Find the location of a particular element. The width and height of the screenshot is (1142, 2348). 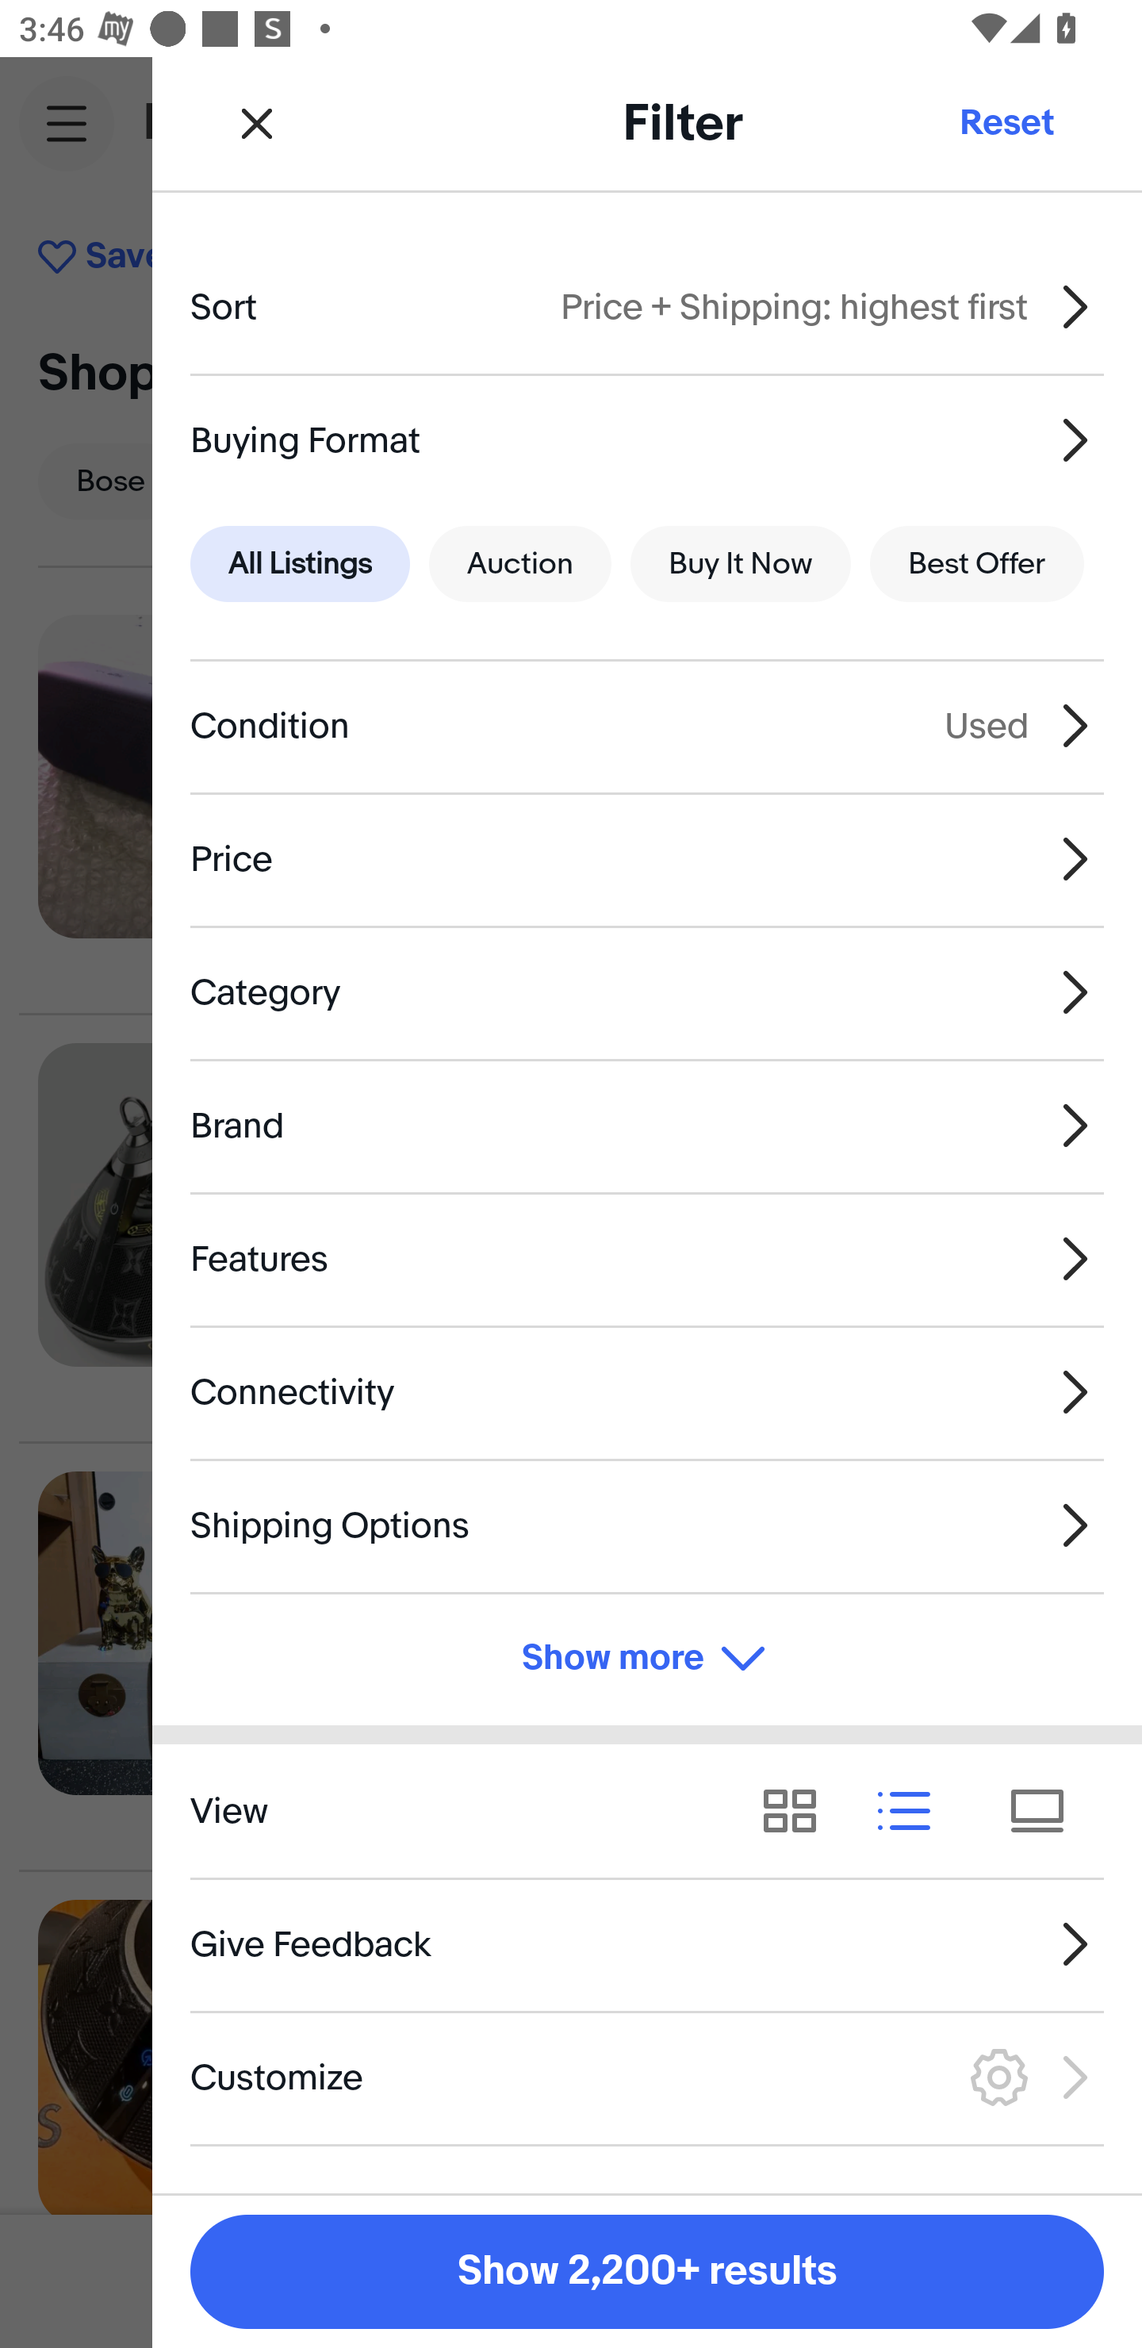

Buying Format is located at coordinates (647, 439).